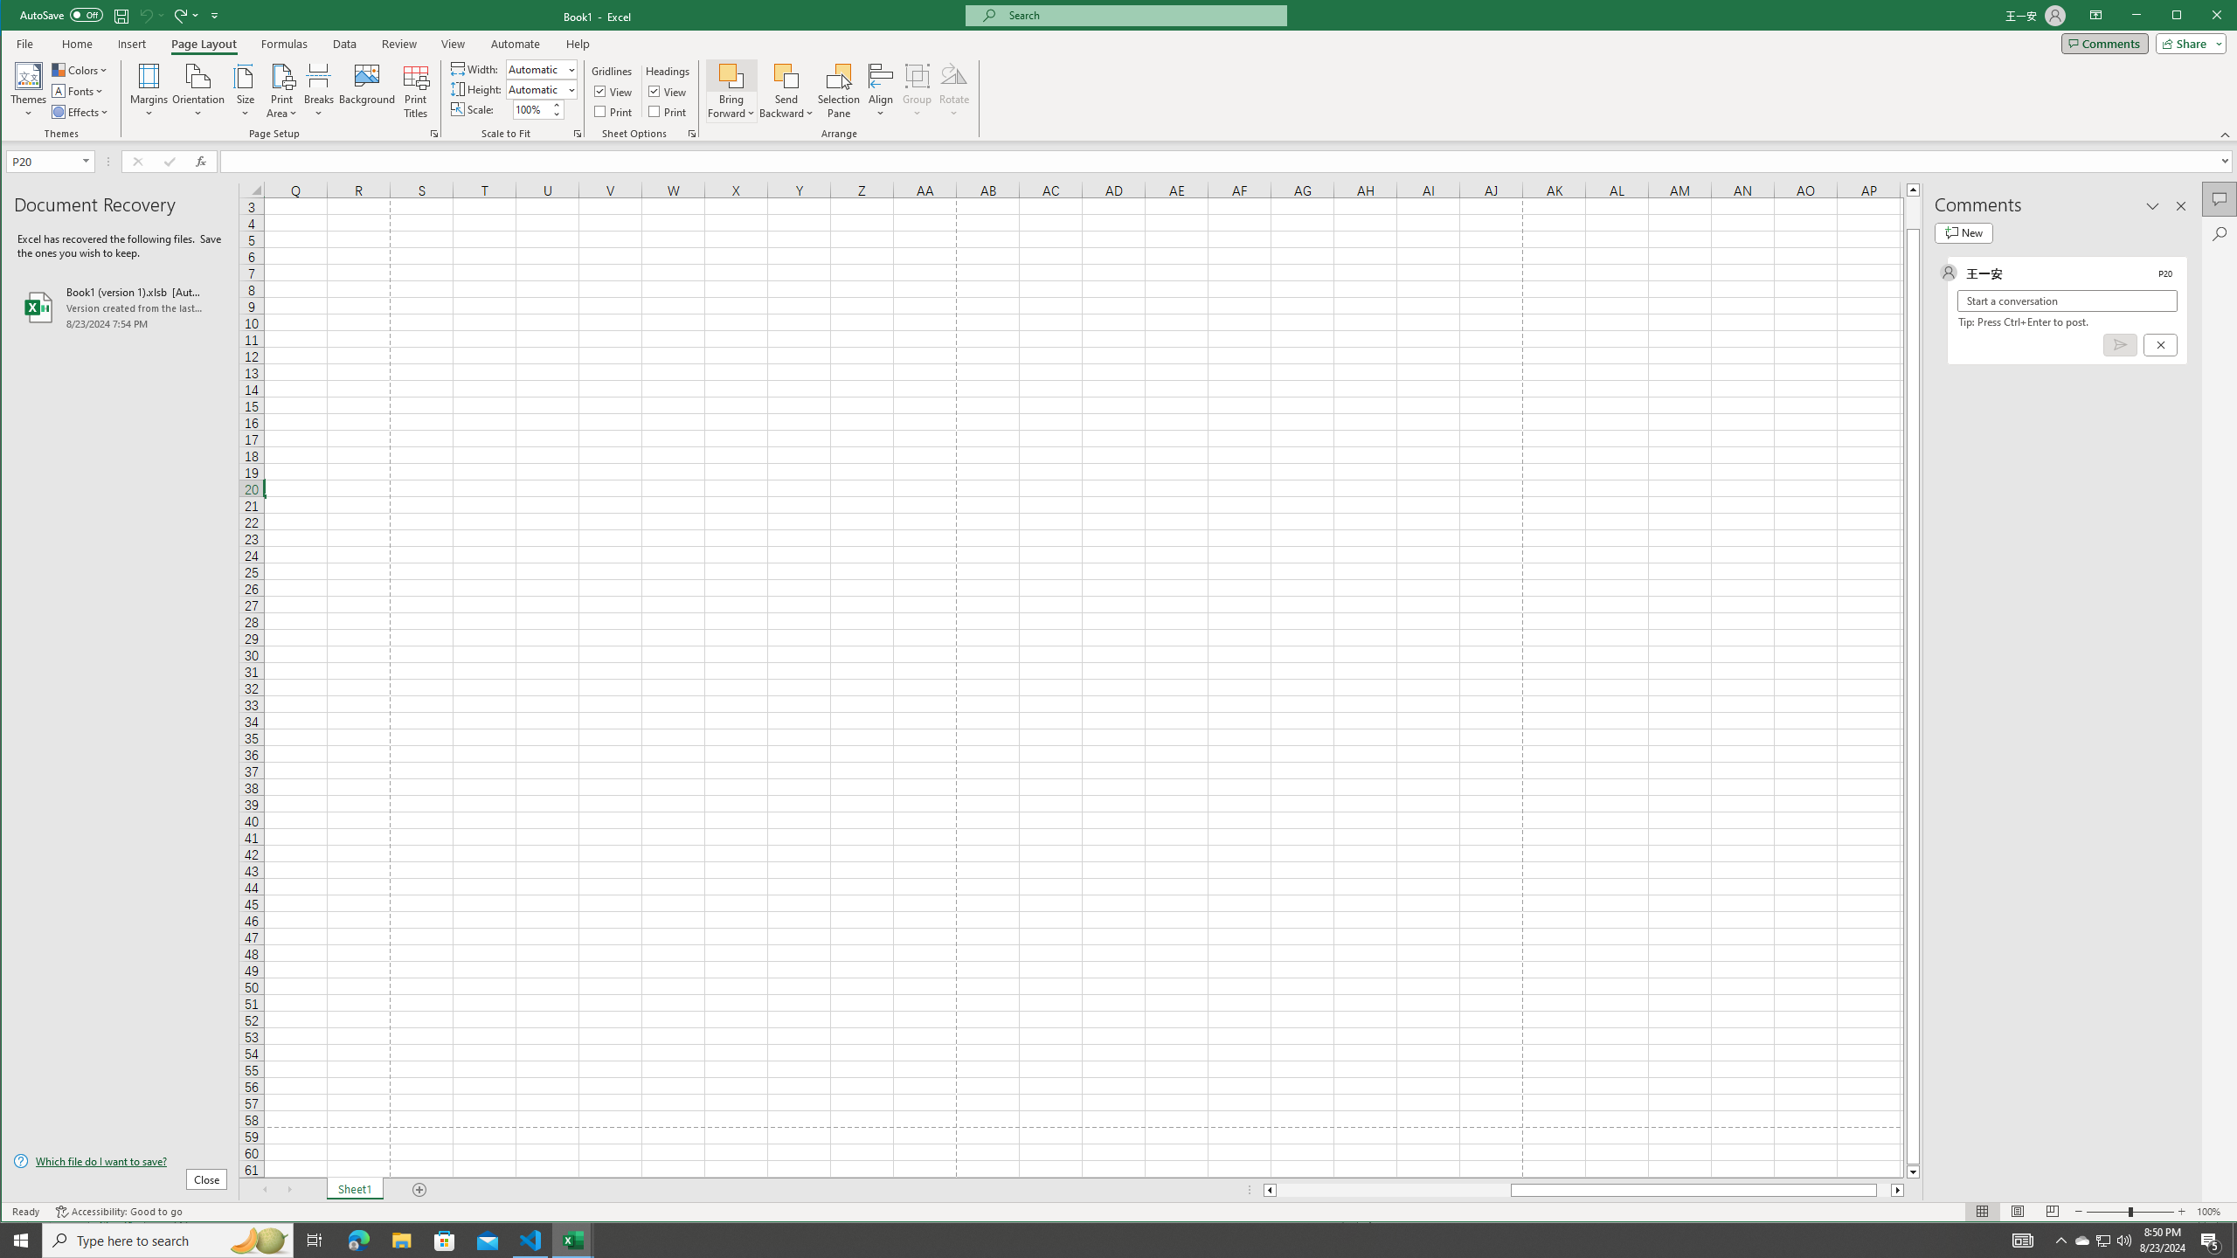 The width and height of the screenshot is (2237, 1258). I want to click on Colors, so click(81, 70).